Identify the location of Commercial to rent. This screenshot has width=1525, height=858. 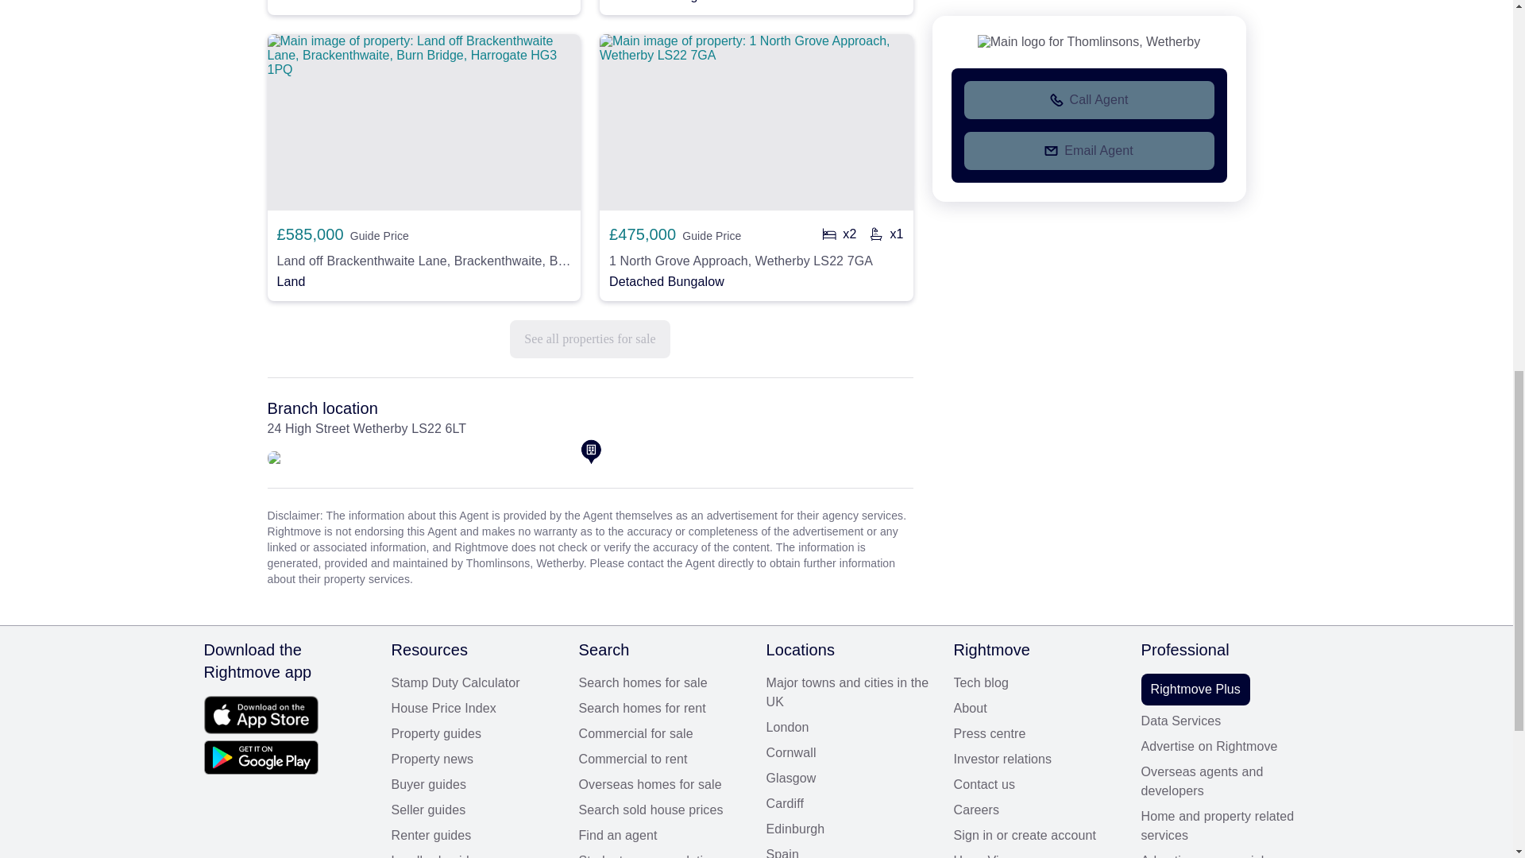
(662, 759).